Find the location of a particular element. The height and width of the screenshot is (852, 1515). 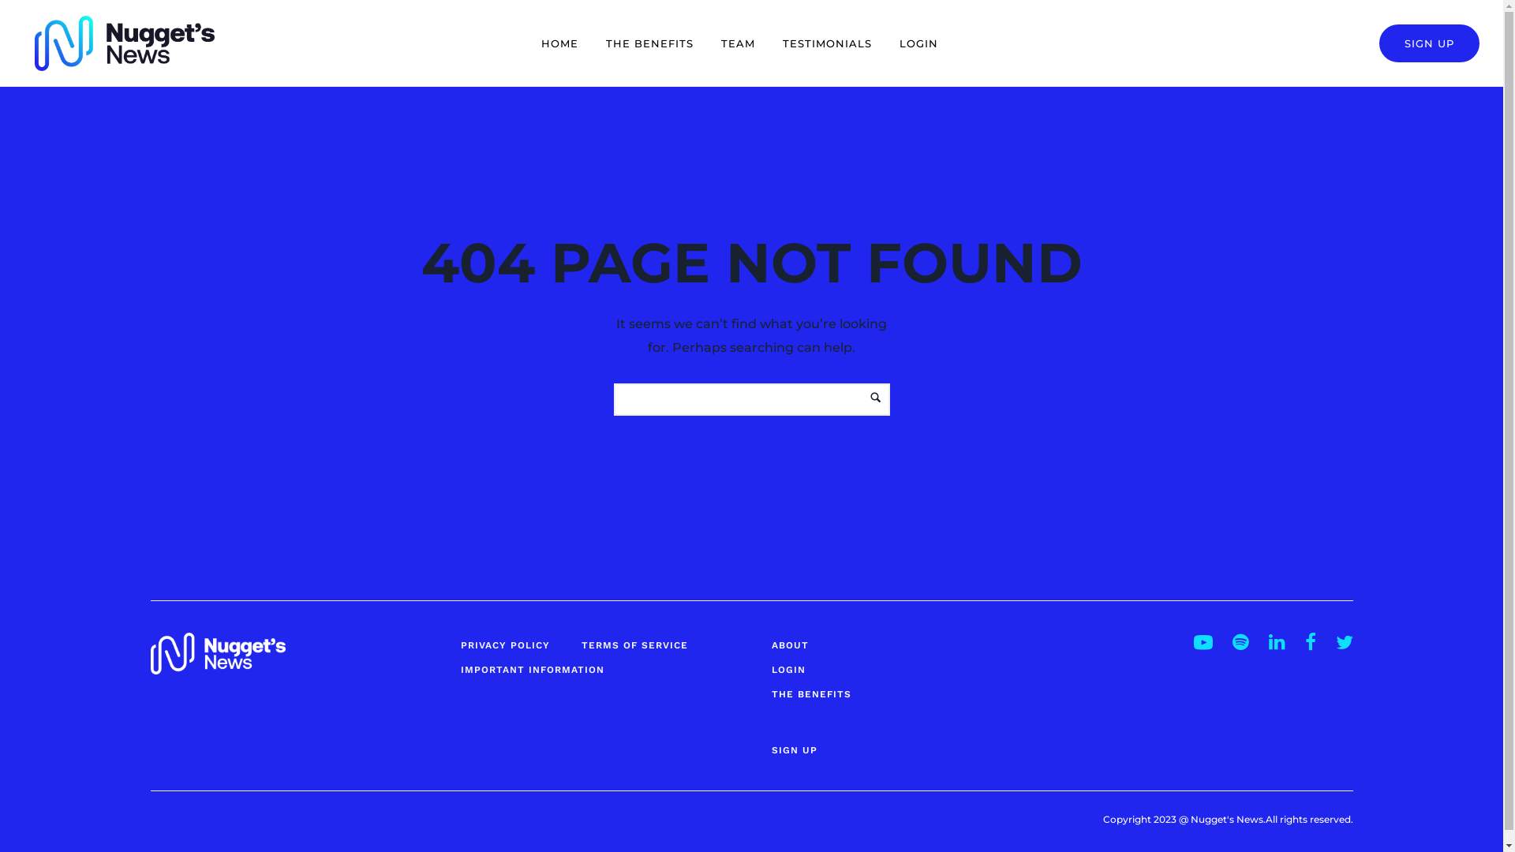

LOGIN is located at coordinates (789, 670).